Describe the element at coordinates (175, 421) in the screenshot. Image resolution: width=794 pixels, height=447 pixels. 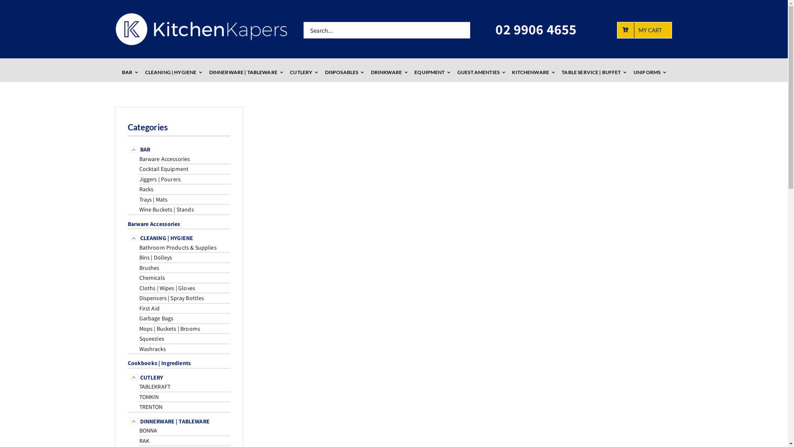
I see `DINNERWARE | TABLEWARE` at that location.